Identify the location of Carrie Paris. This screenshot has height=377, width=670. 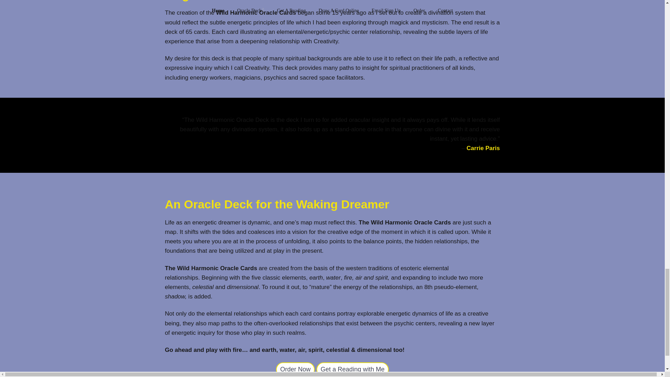
(483, 148).